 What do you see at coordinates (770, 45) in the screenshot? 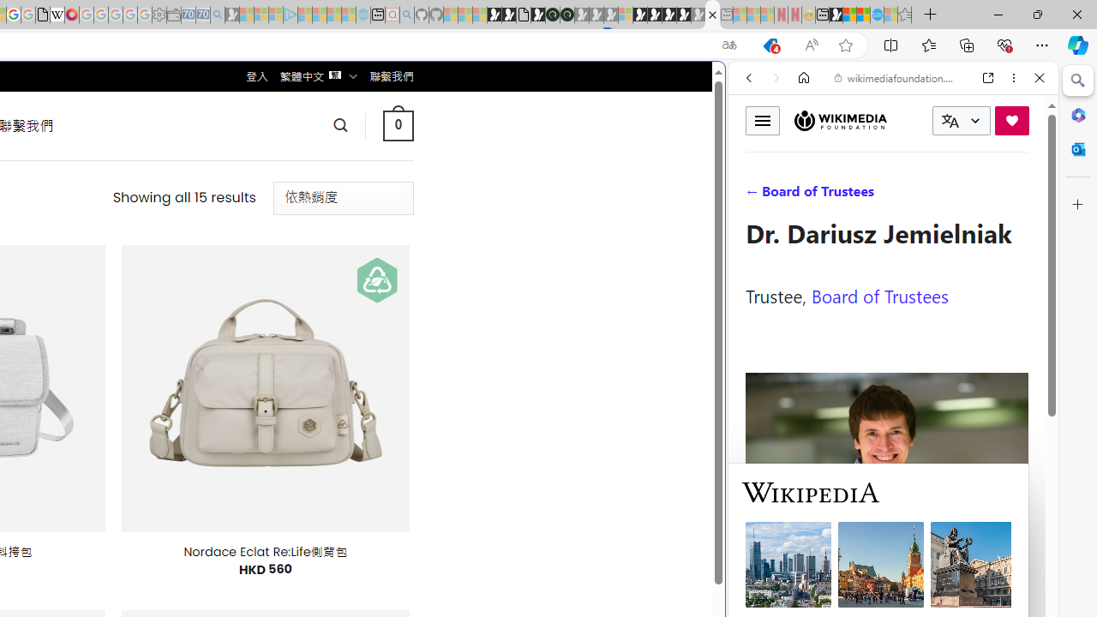
I see `This site has coupons! Shopping in Microsoft Edge, 4` at bounding box center [770, 45].